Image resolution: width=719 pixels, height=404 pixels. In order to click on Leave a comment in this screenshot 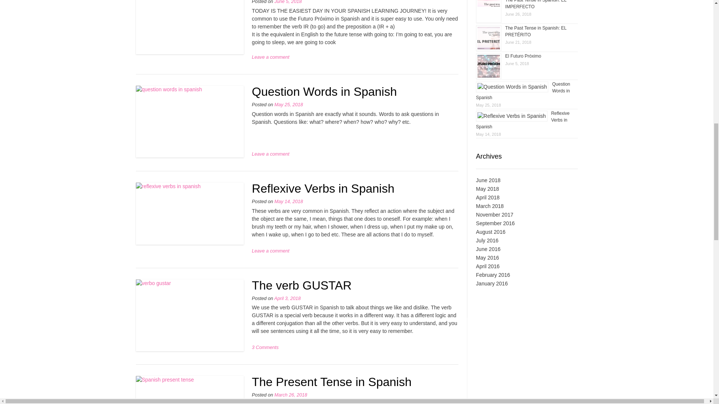, I will do `click(271, 251)`.